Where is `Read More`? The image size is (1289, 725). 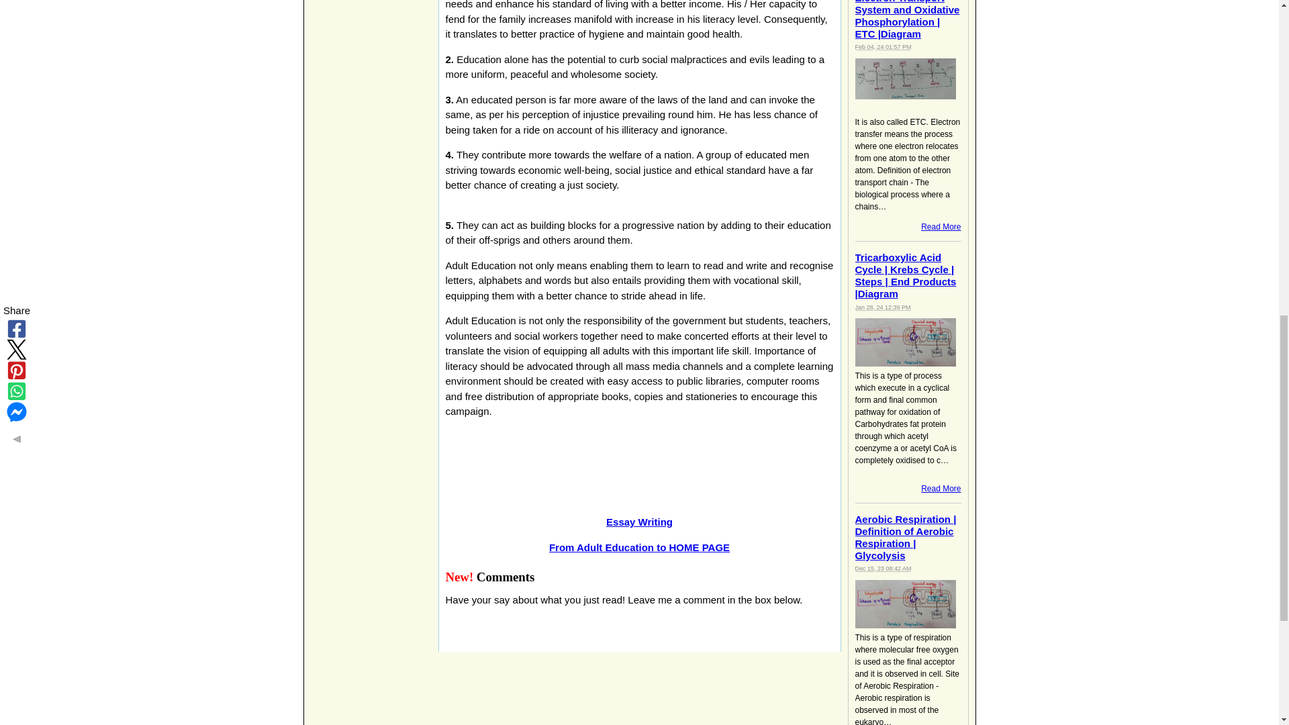 Read More is located at coordinates (941, 489).